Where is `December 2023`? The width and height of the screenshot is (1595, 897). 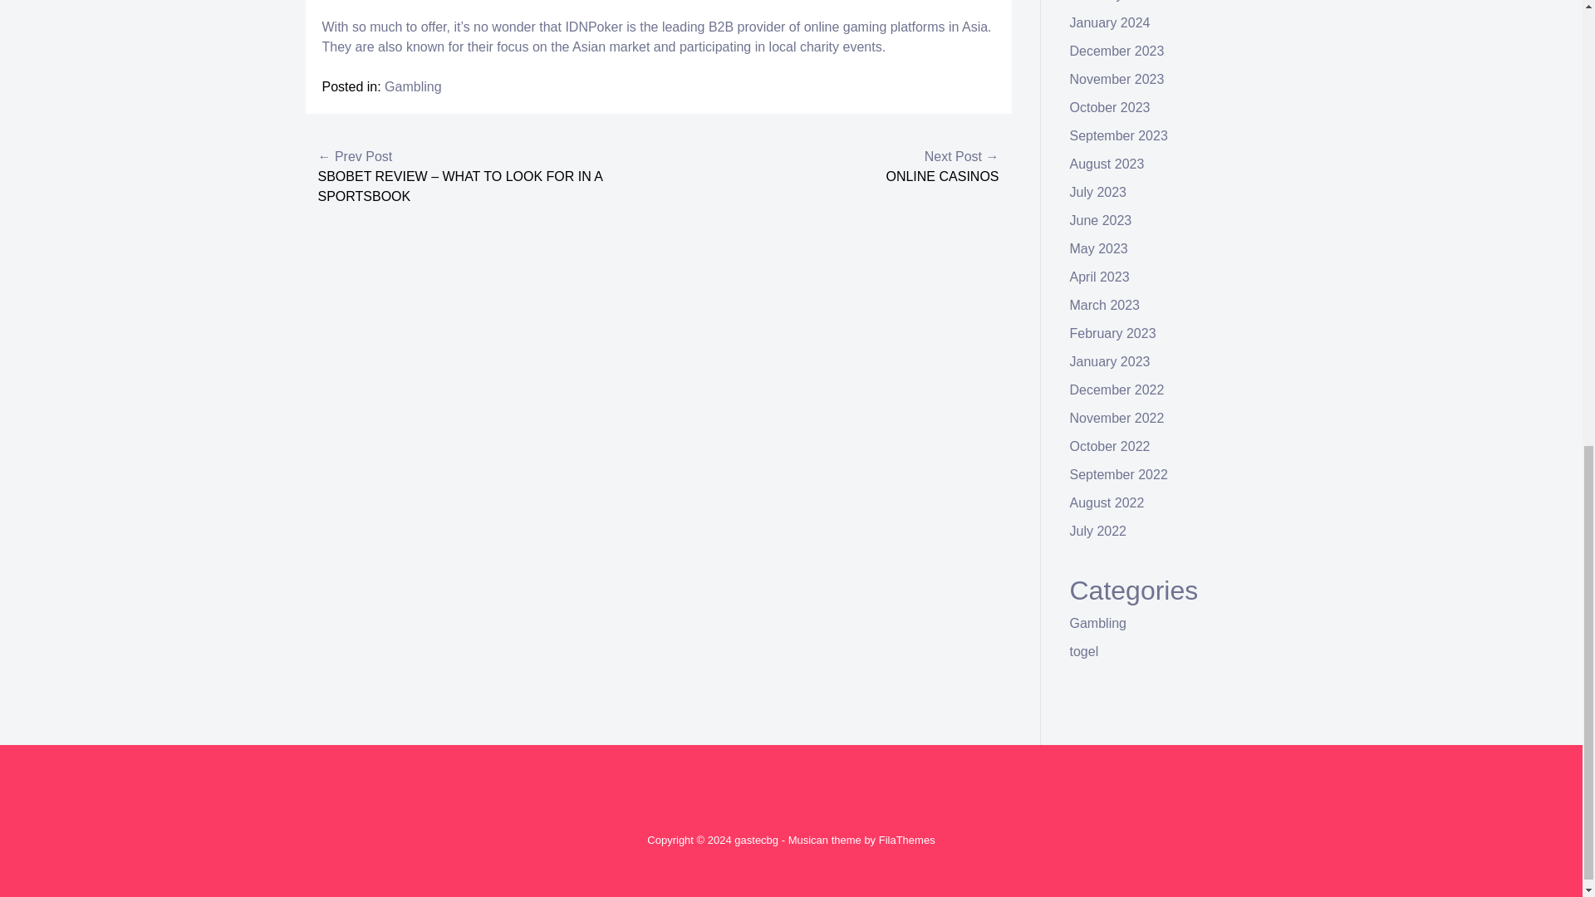 December 2023 is located at coordinates (1116, 51).